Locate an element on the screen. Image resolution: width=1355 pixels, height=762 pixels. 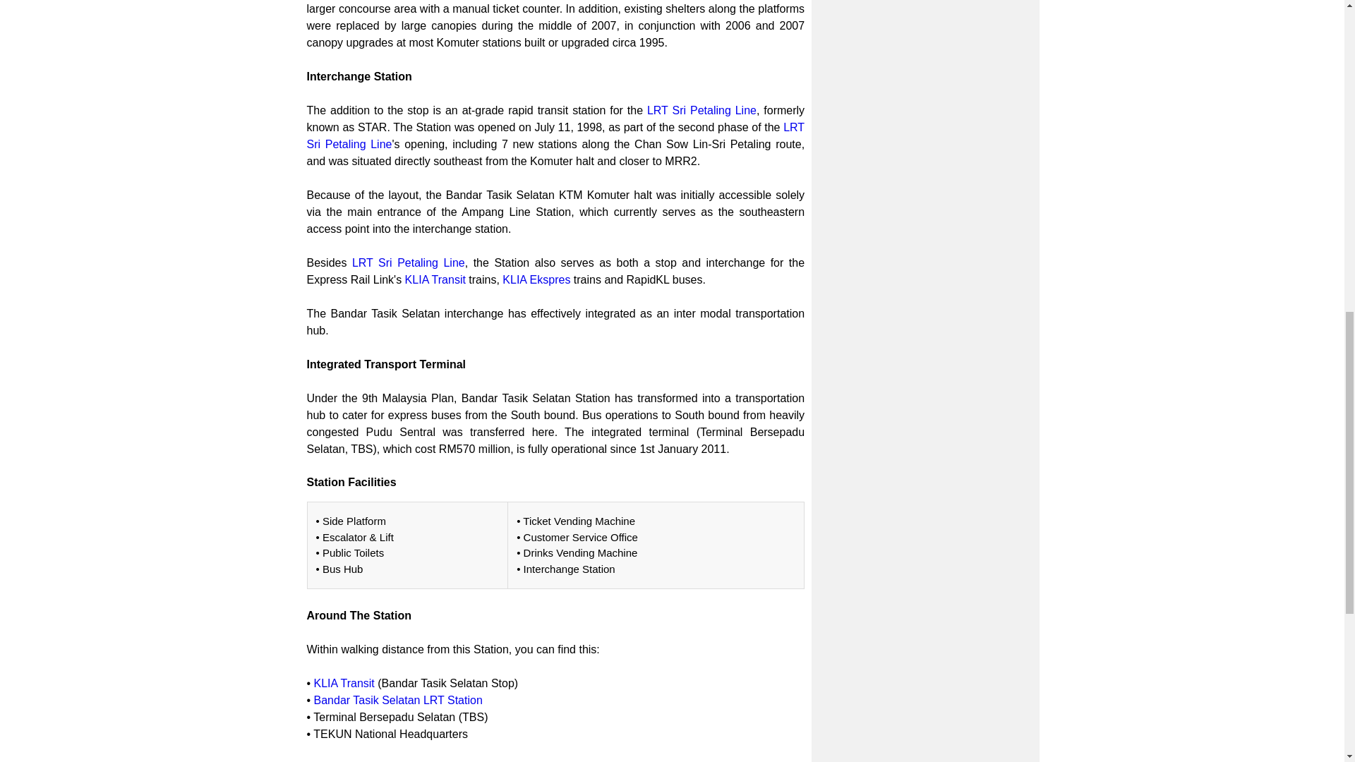
KLIA Transit is located at coordinates (344, 683).